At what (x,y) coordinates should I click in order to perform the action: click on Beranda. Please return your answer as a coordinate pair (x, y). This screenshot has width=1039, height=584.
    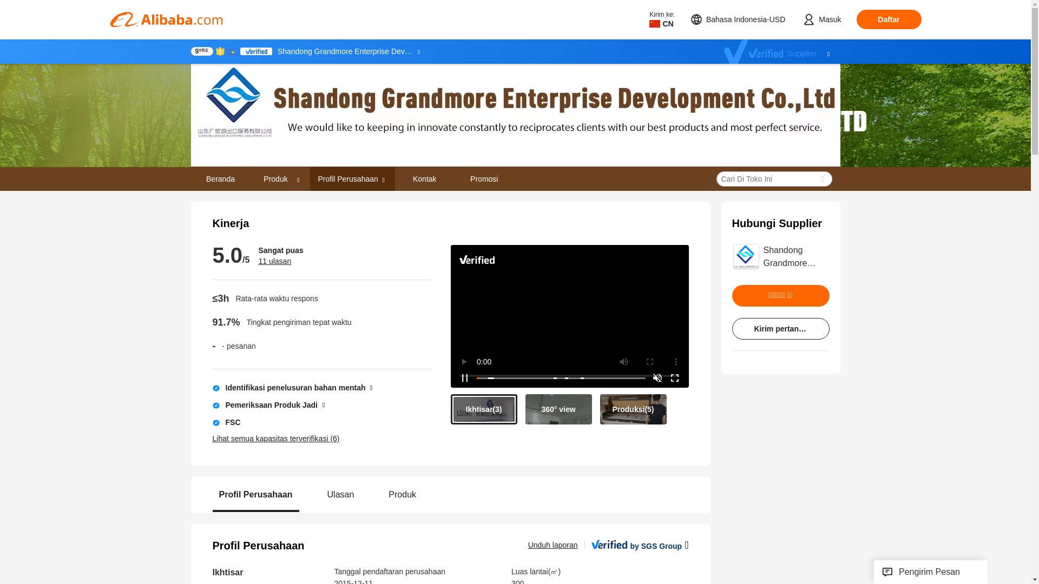
    Looking at the image, I should click on (221, 178).